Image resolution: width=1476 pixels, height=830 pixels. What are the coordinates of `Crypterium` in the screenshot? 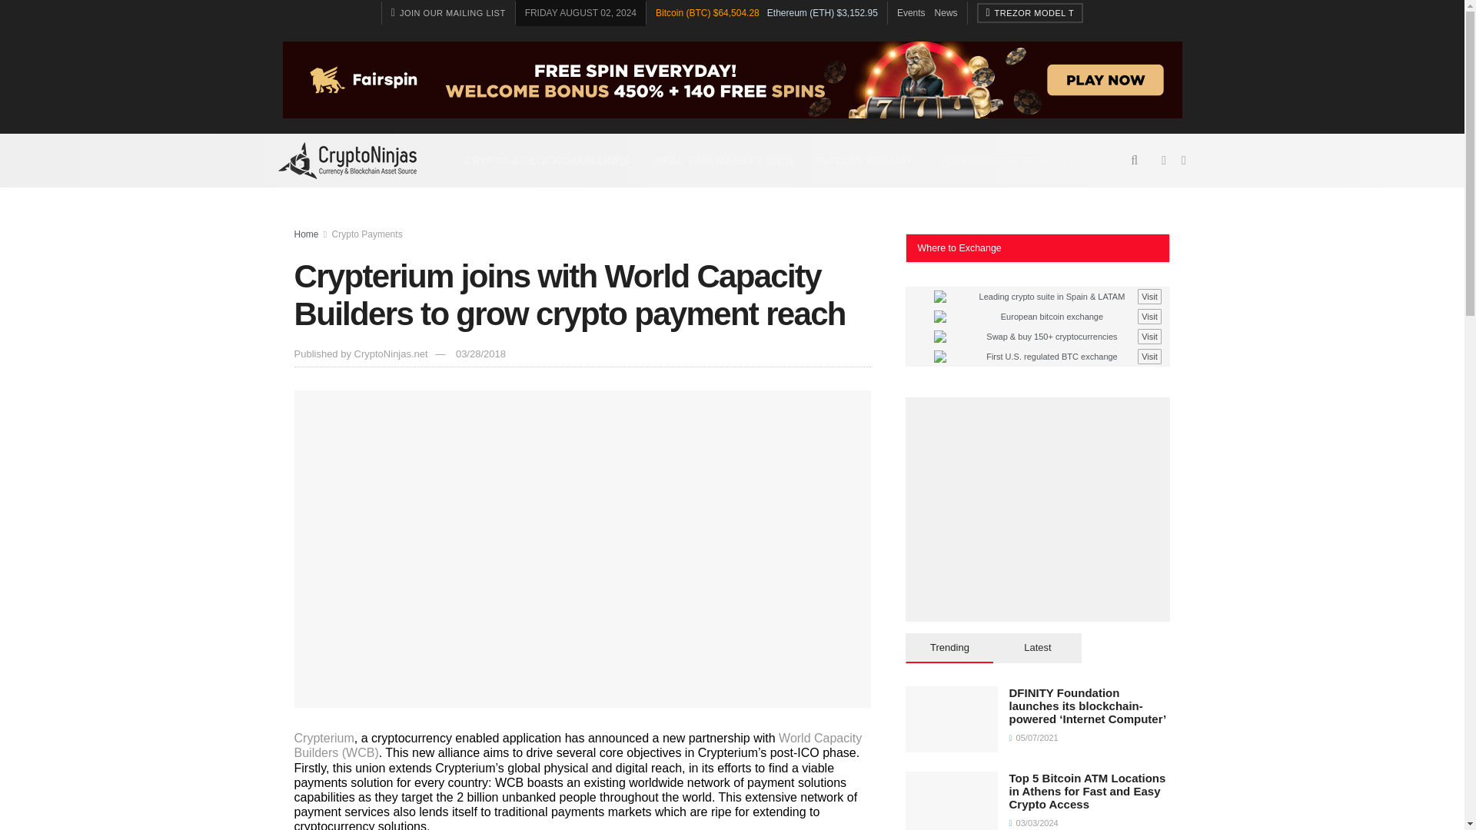 It's located at (324, 738).